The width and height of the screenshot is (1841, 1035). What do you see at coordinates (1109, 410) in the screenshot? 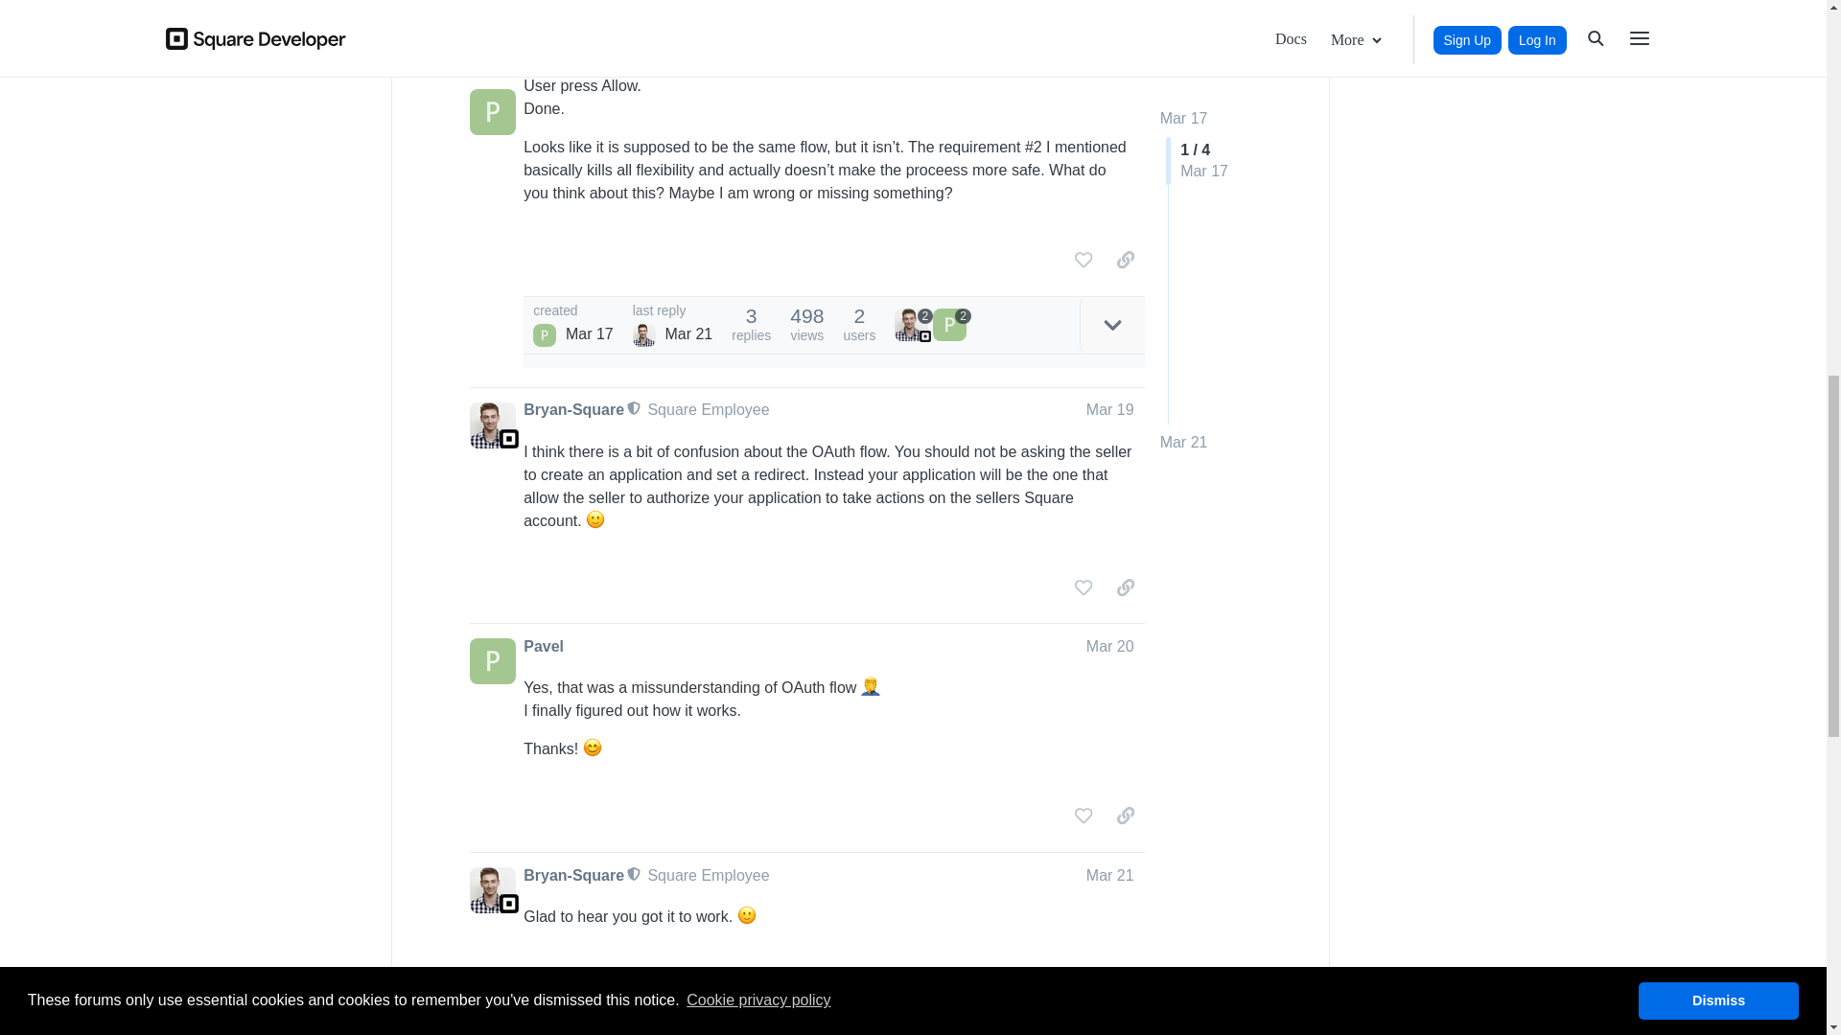
I see `Mar 19` at bounding box center [1109, 410].